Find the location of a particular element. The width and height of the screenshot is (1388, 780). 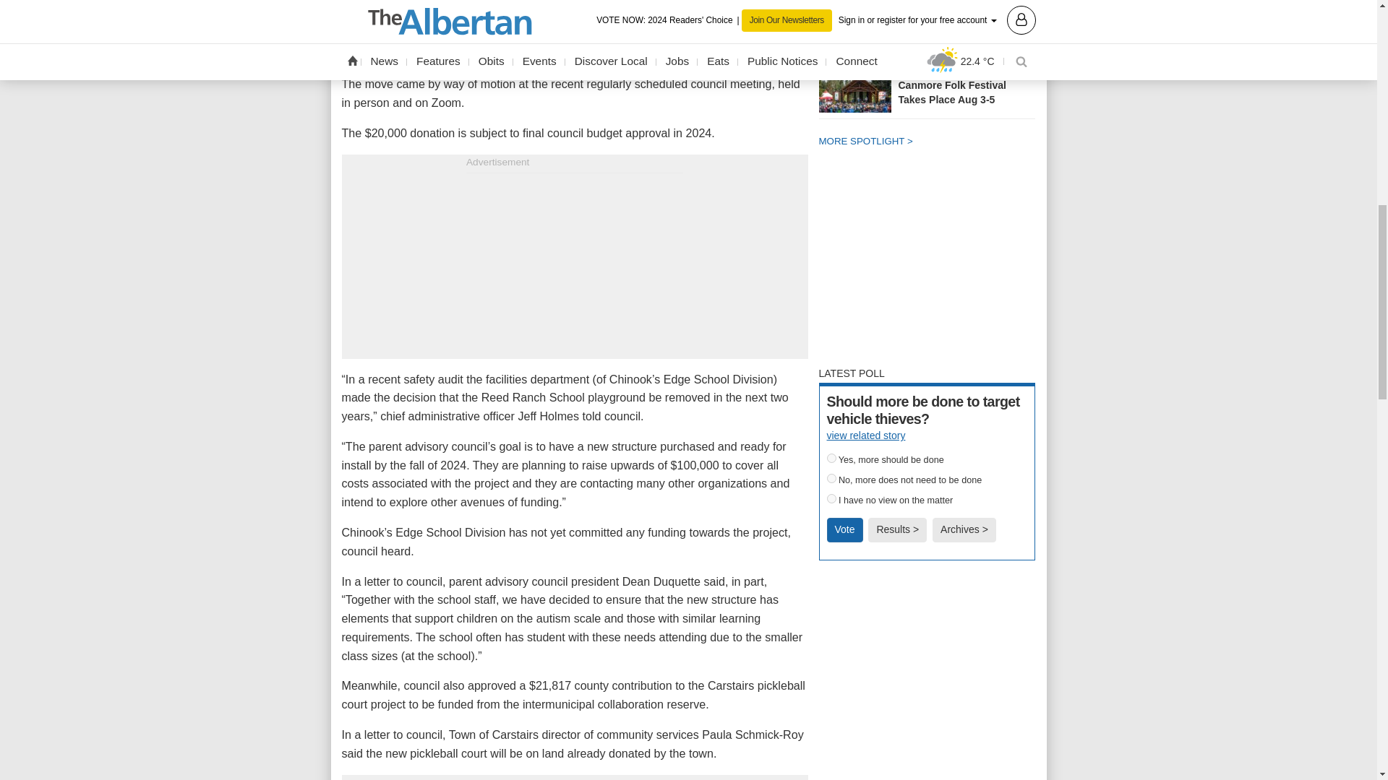

Has a gallery is located at coordinates (983, 39).